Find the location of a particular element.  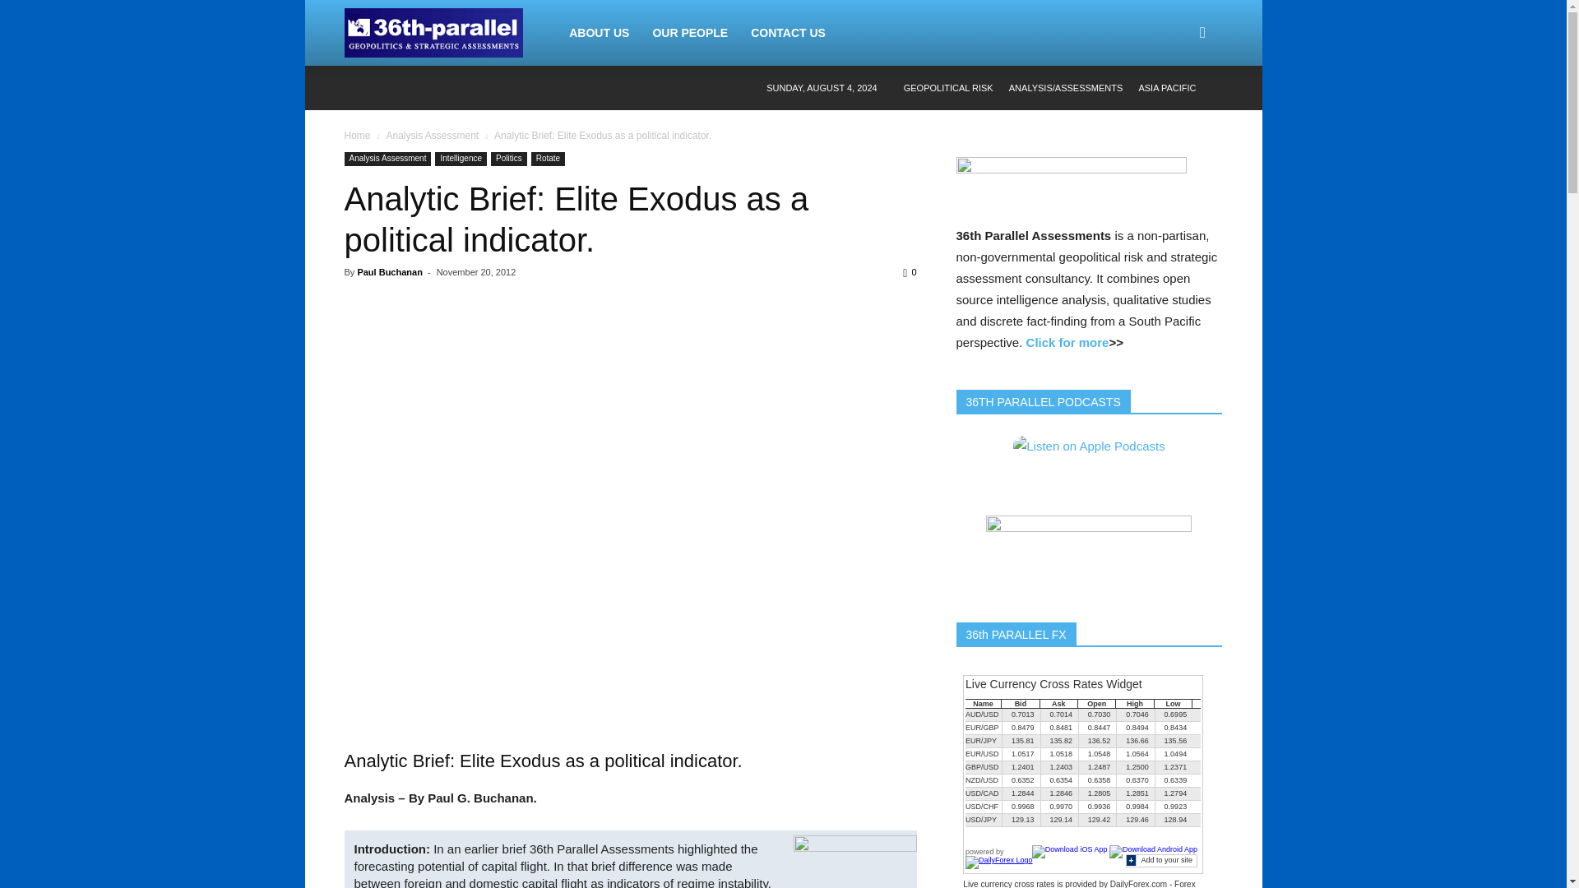

GEOPOLITICAL RISK is located at coordinates (947, 88).